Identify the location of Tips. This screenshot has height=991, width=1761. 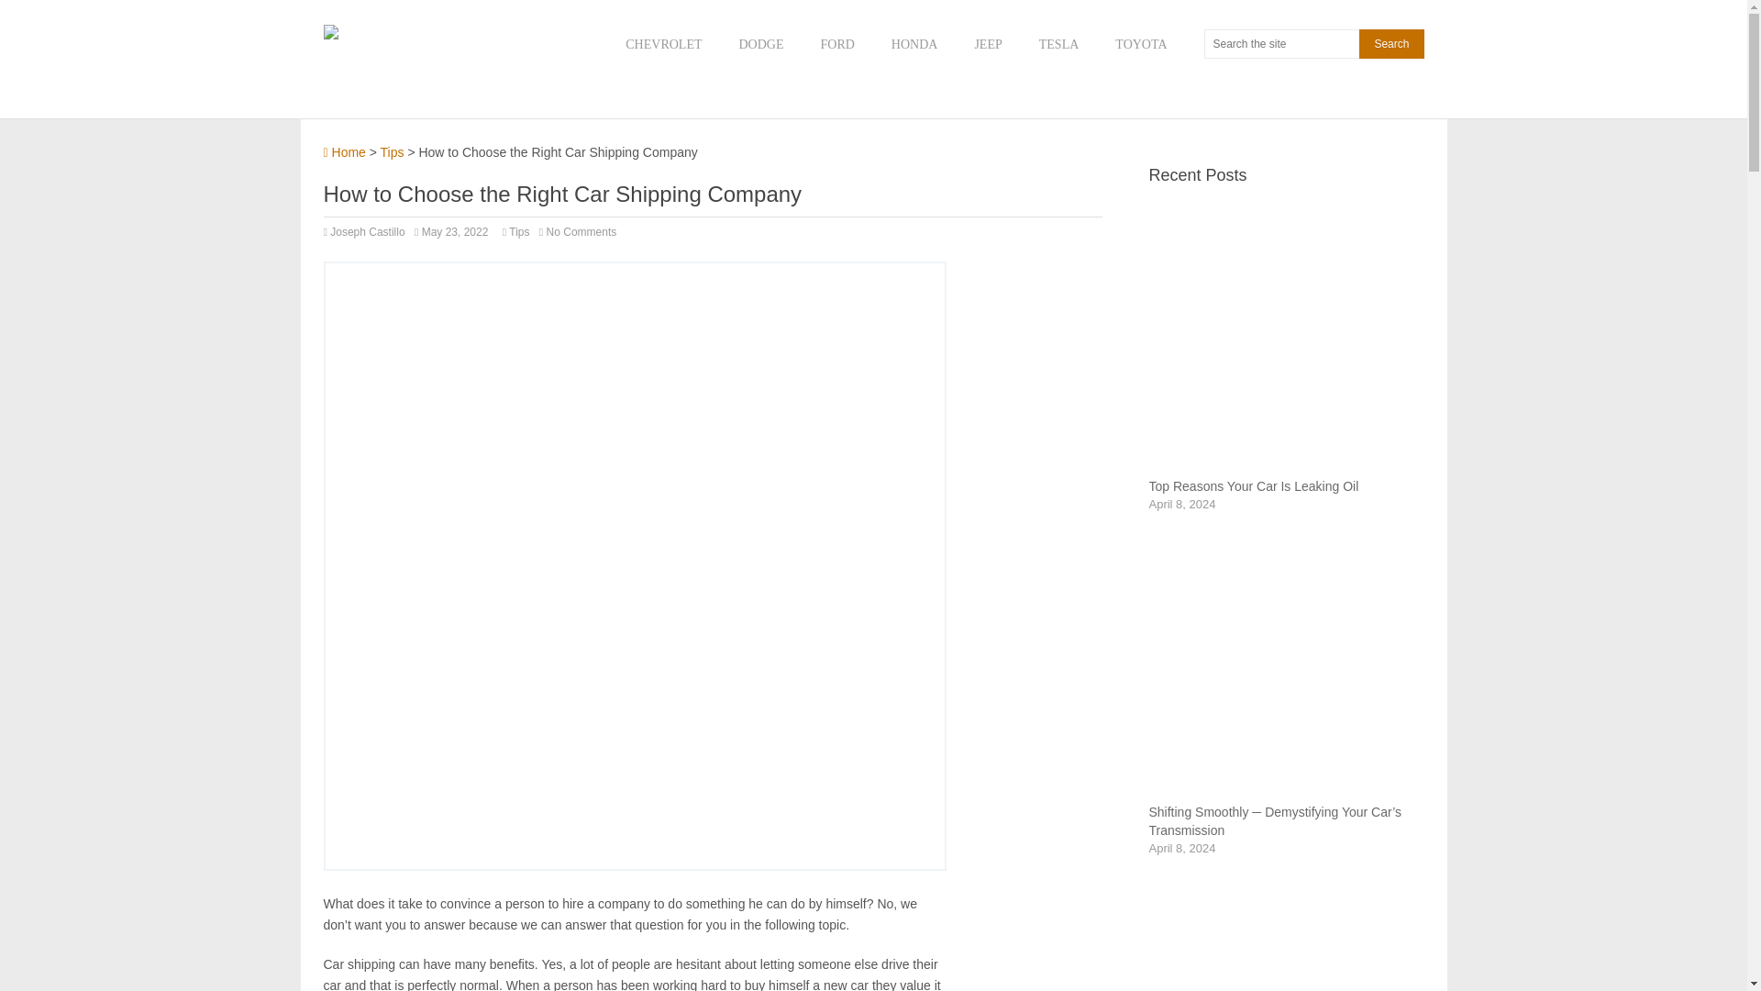
(519, 232).